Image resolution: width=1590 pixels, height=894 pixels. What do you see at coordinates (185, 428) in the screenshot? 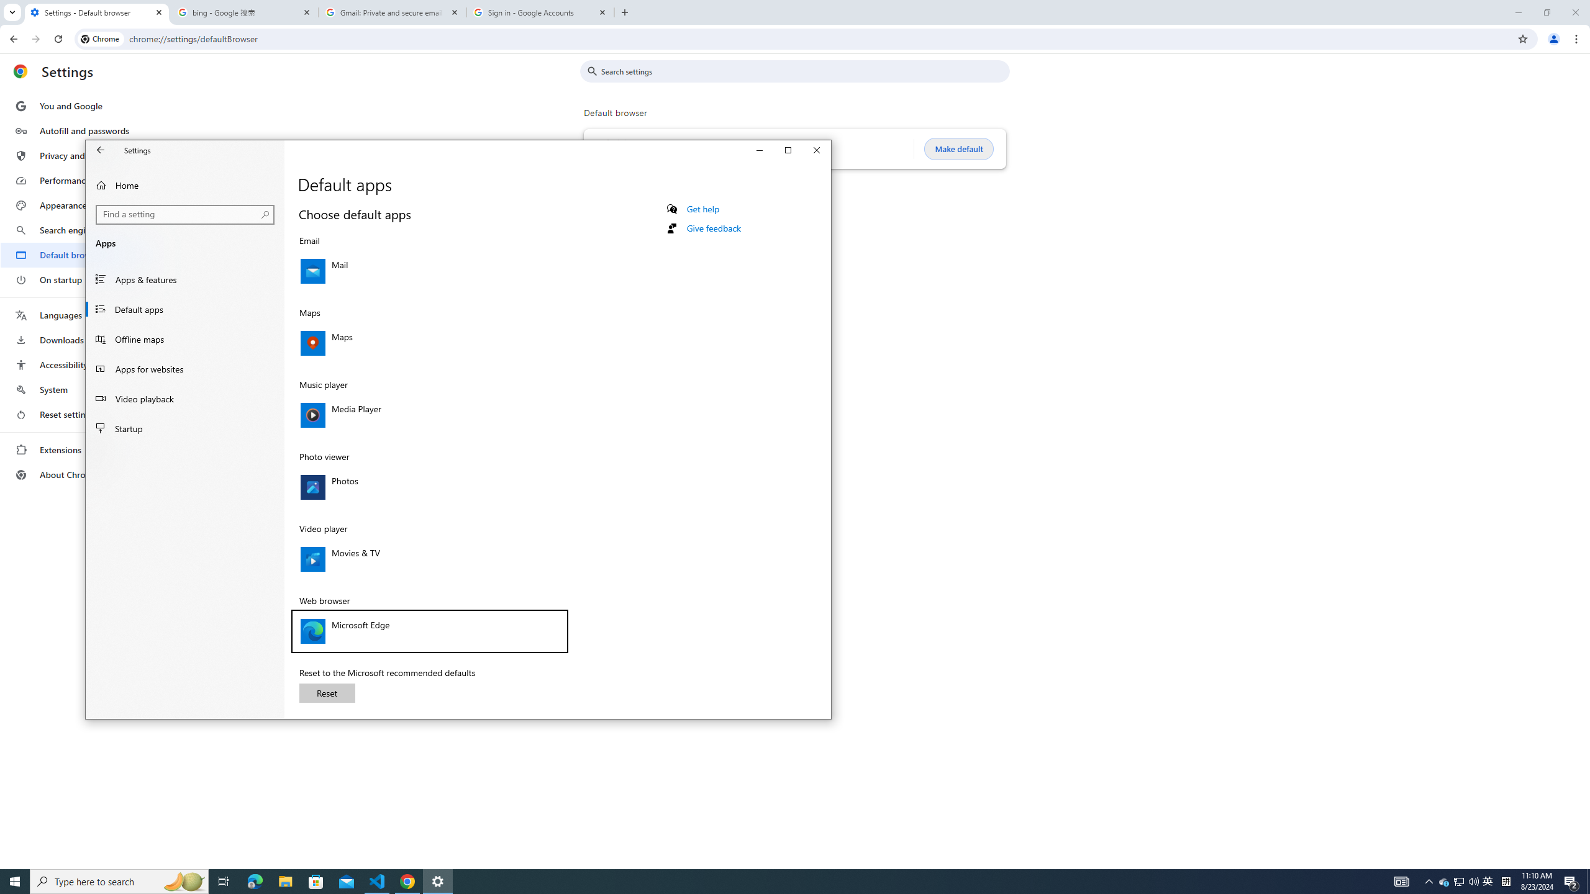
I see `Startup` at bounding box center [185, 428].